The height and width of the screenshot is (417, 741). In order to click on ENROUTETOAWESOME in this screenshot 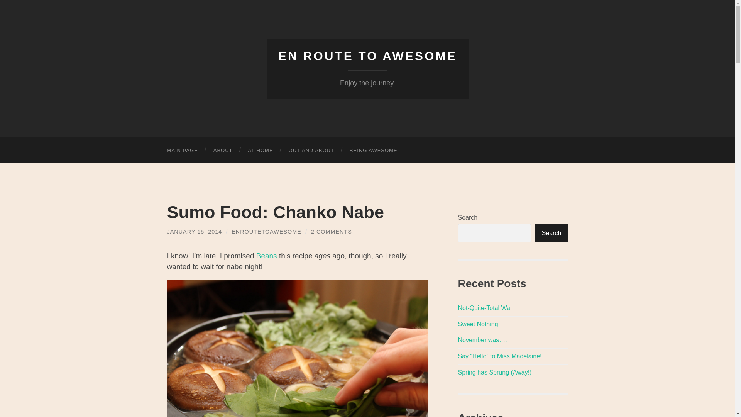, I will do `click(266, 232)`.